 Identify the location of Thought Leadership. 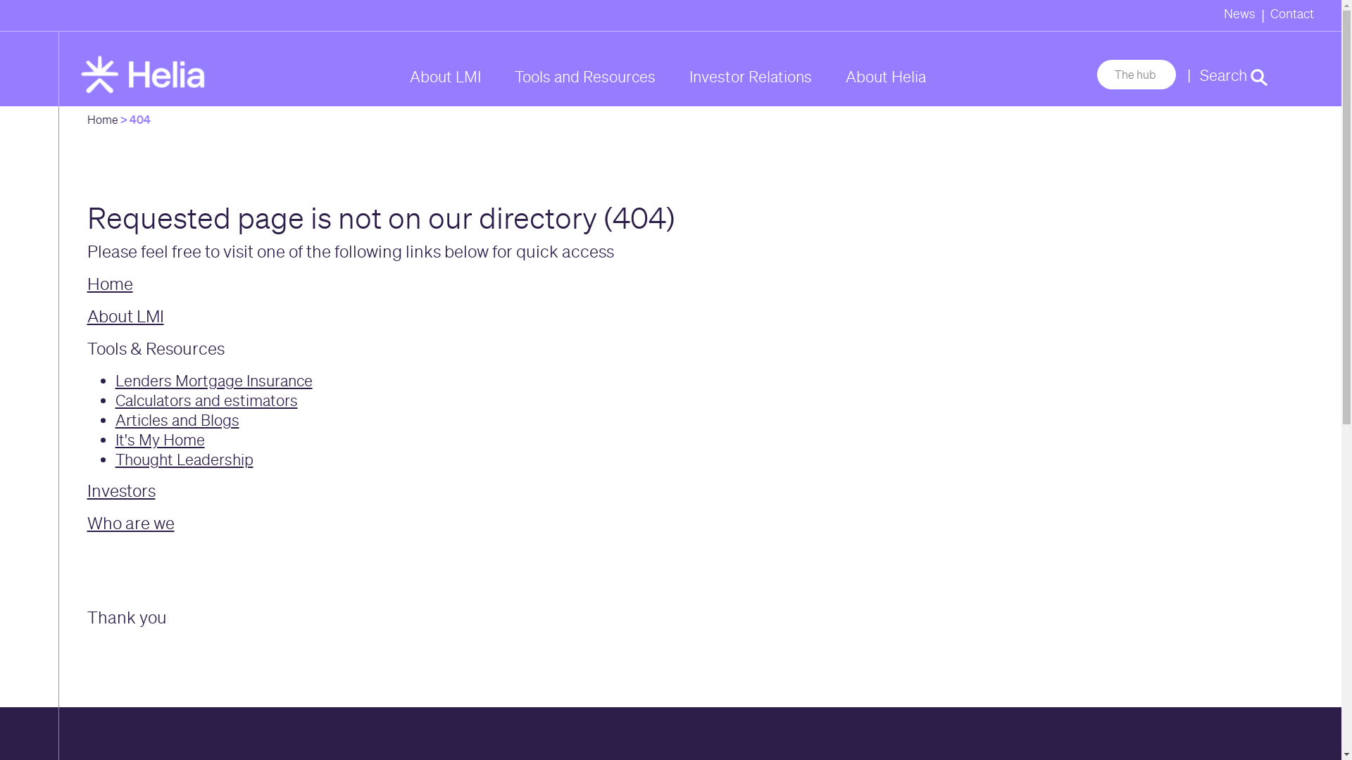
(184, 460).